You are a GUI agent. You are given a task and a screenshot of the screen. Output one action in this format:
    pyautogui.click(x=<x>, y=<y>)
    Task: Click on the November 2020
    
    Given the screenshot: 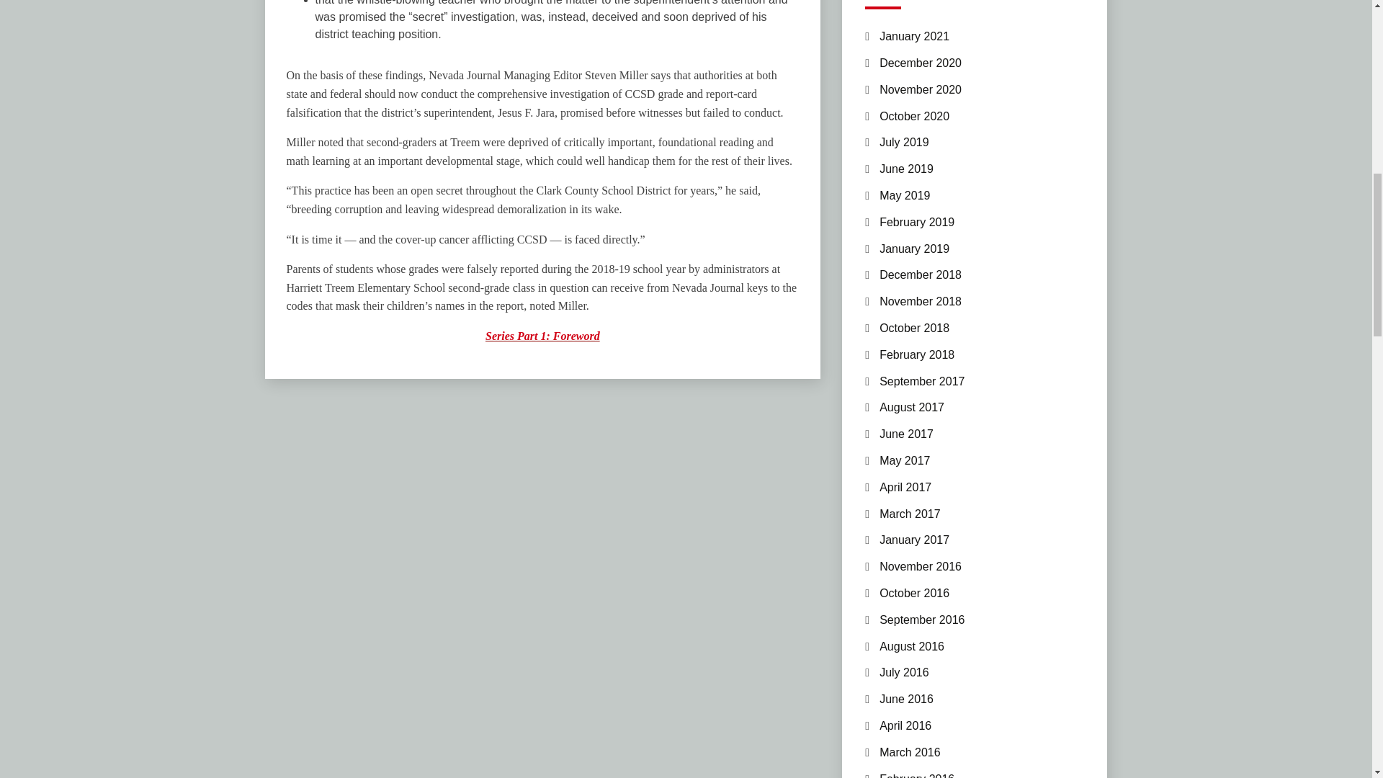 What is the action you would take?
    pyautogui.click(x=921, y=89)
    